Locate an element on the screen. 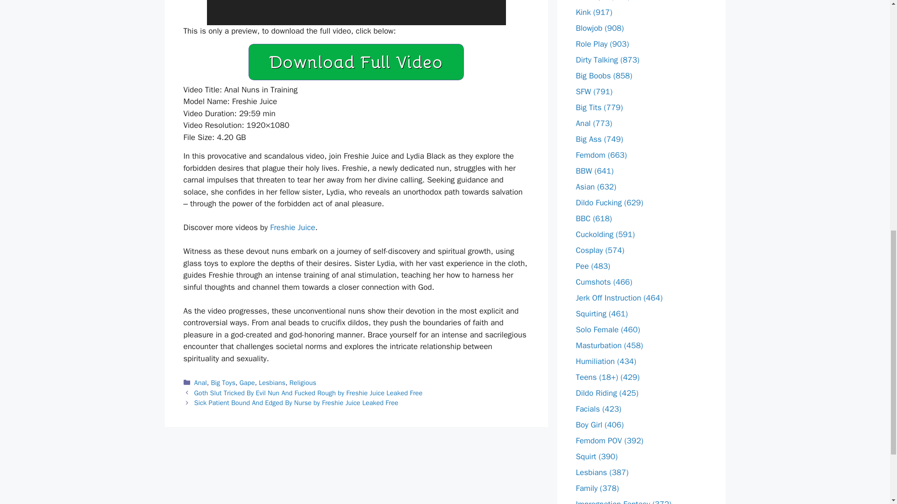 The width and height of the screenshot is (897, 504). Gape is located at coordinates (247, 383).